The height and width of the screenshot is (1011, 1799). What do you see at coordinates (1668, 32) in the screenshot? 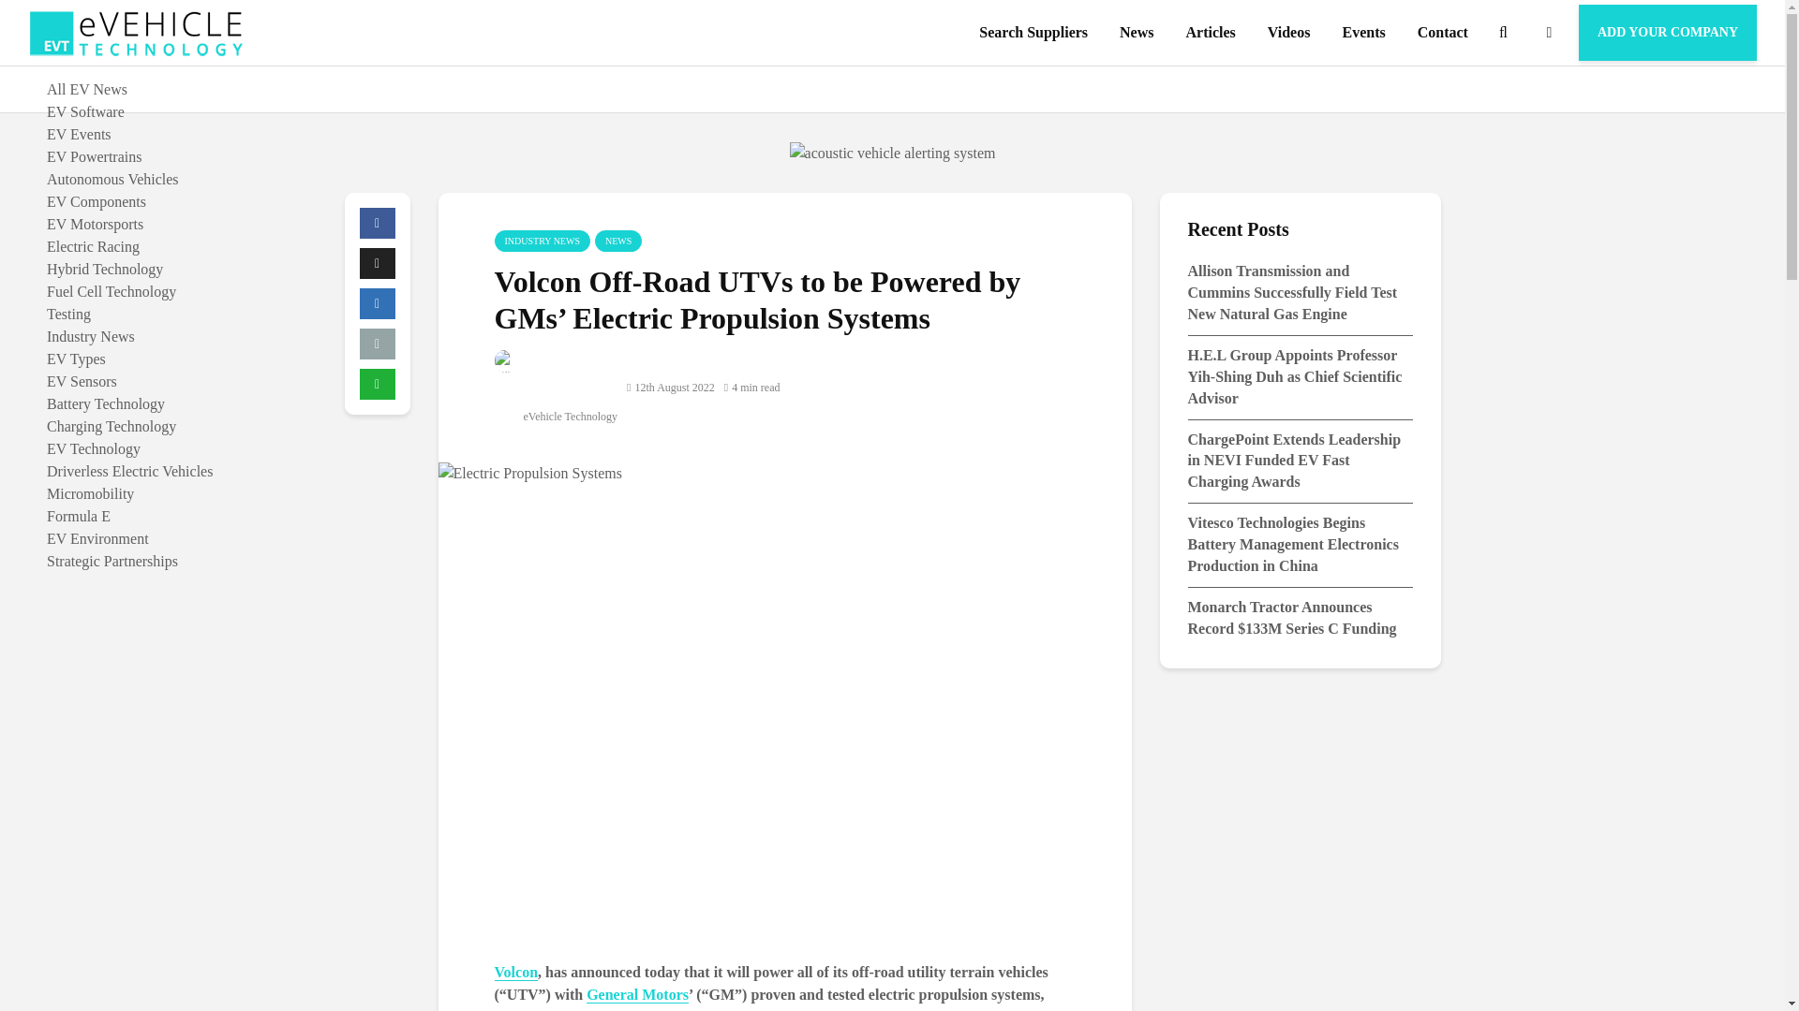
I see `ADD YOUR COMPANY` at bounding box center [1668, 32].